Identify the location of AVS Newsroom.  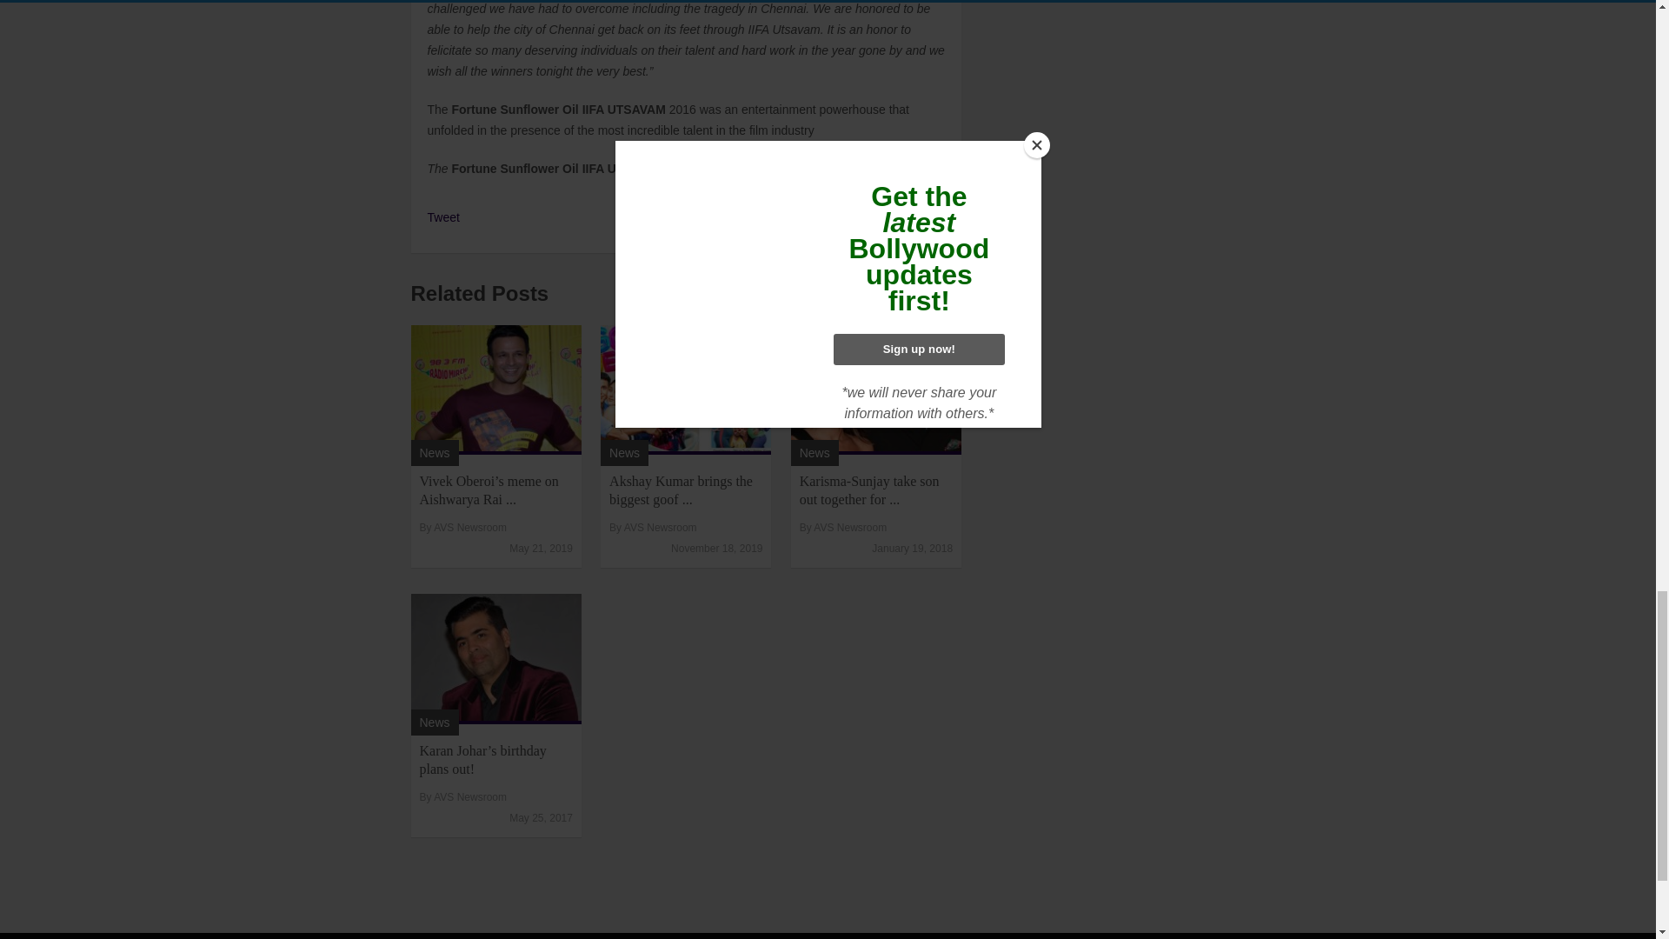
(850, 528).